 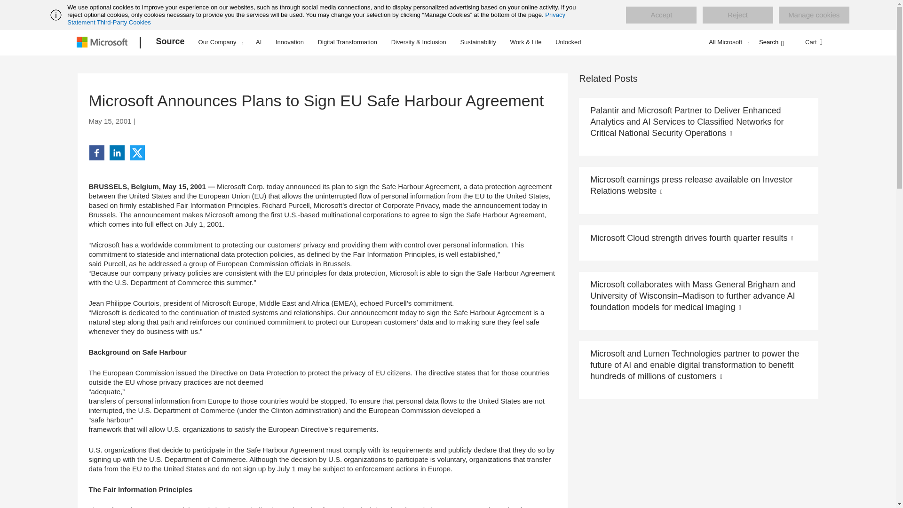 What do you see at coordinates (661, 15) in the screenshot?
I see `Accept` at bounding box center [661, 15].